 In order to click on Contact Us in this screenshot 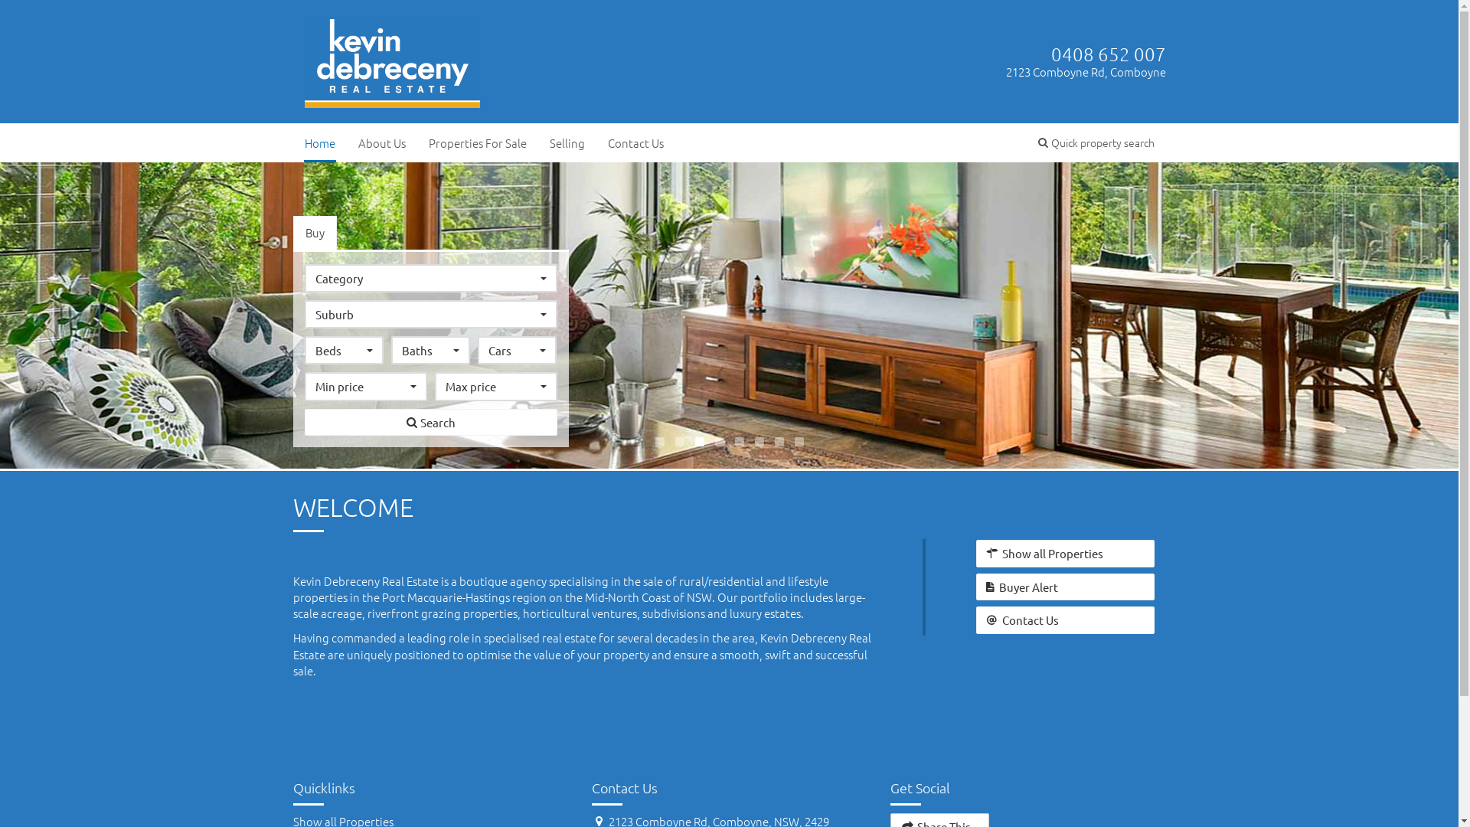, I will do `click(635, 142)`.